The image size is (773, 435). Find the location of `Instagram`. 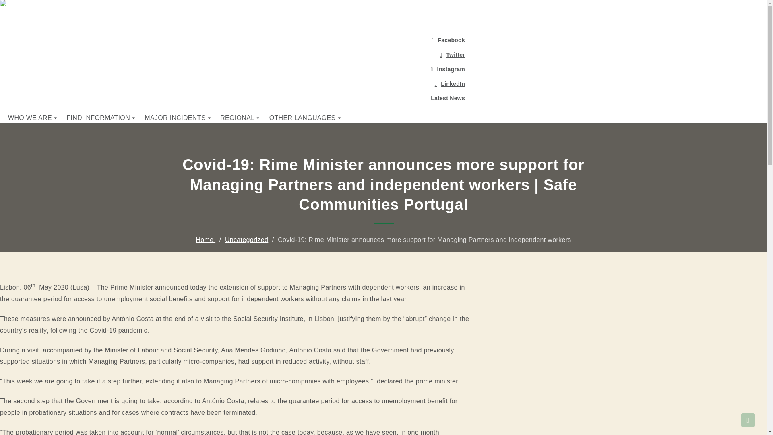

Instagram is located at coordinates (236, 69).